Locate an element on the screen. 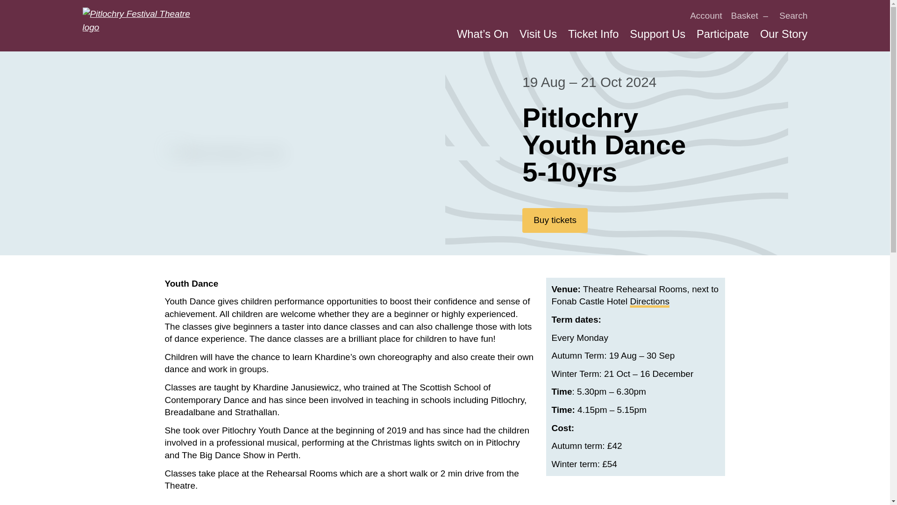 Image resolution: width=897 pixels, height=505 pixels. Our Story is located at coordinates (784, 34).